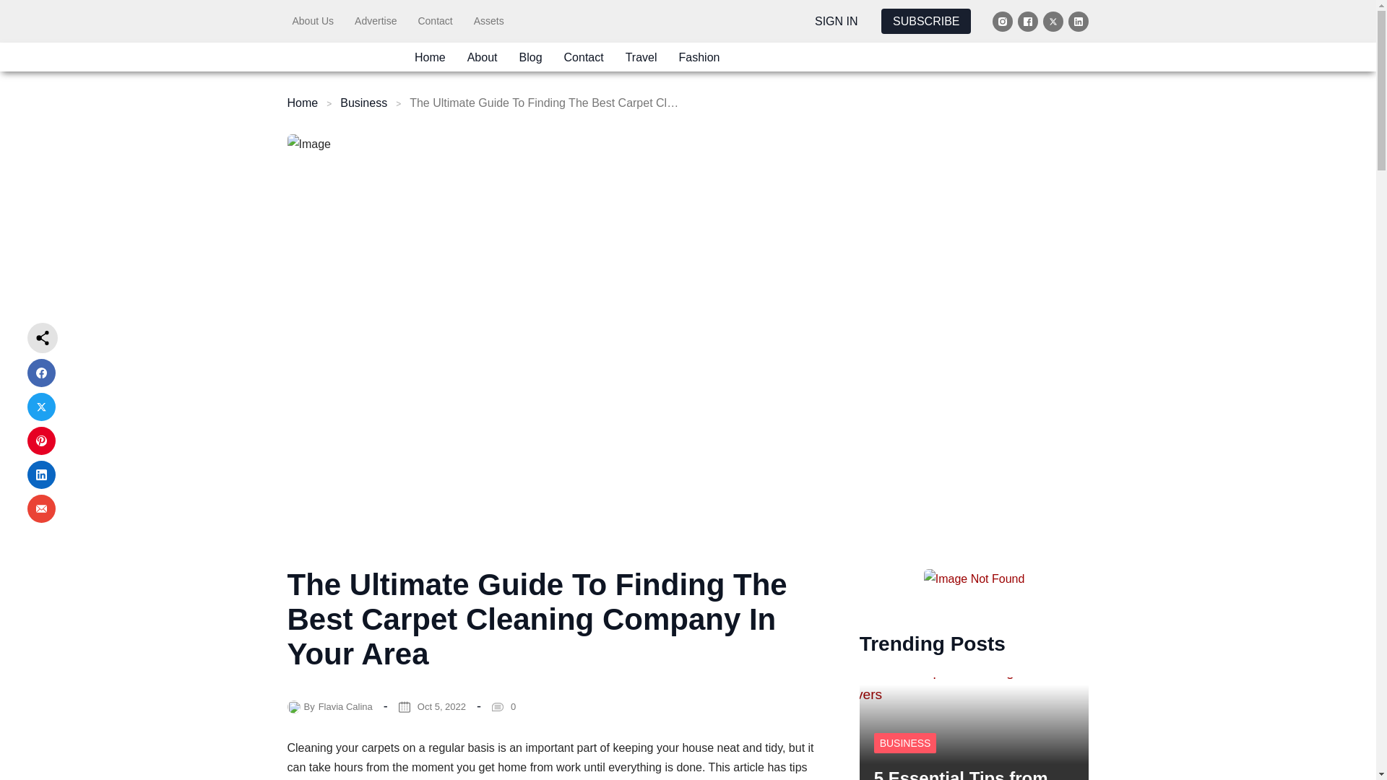 The width and height of the screenshot is (1387, 780). I want to click on Blog, so click(530, 56).